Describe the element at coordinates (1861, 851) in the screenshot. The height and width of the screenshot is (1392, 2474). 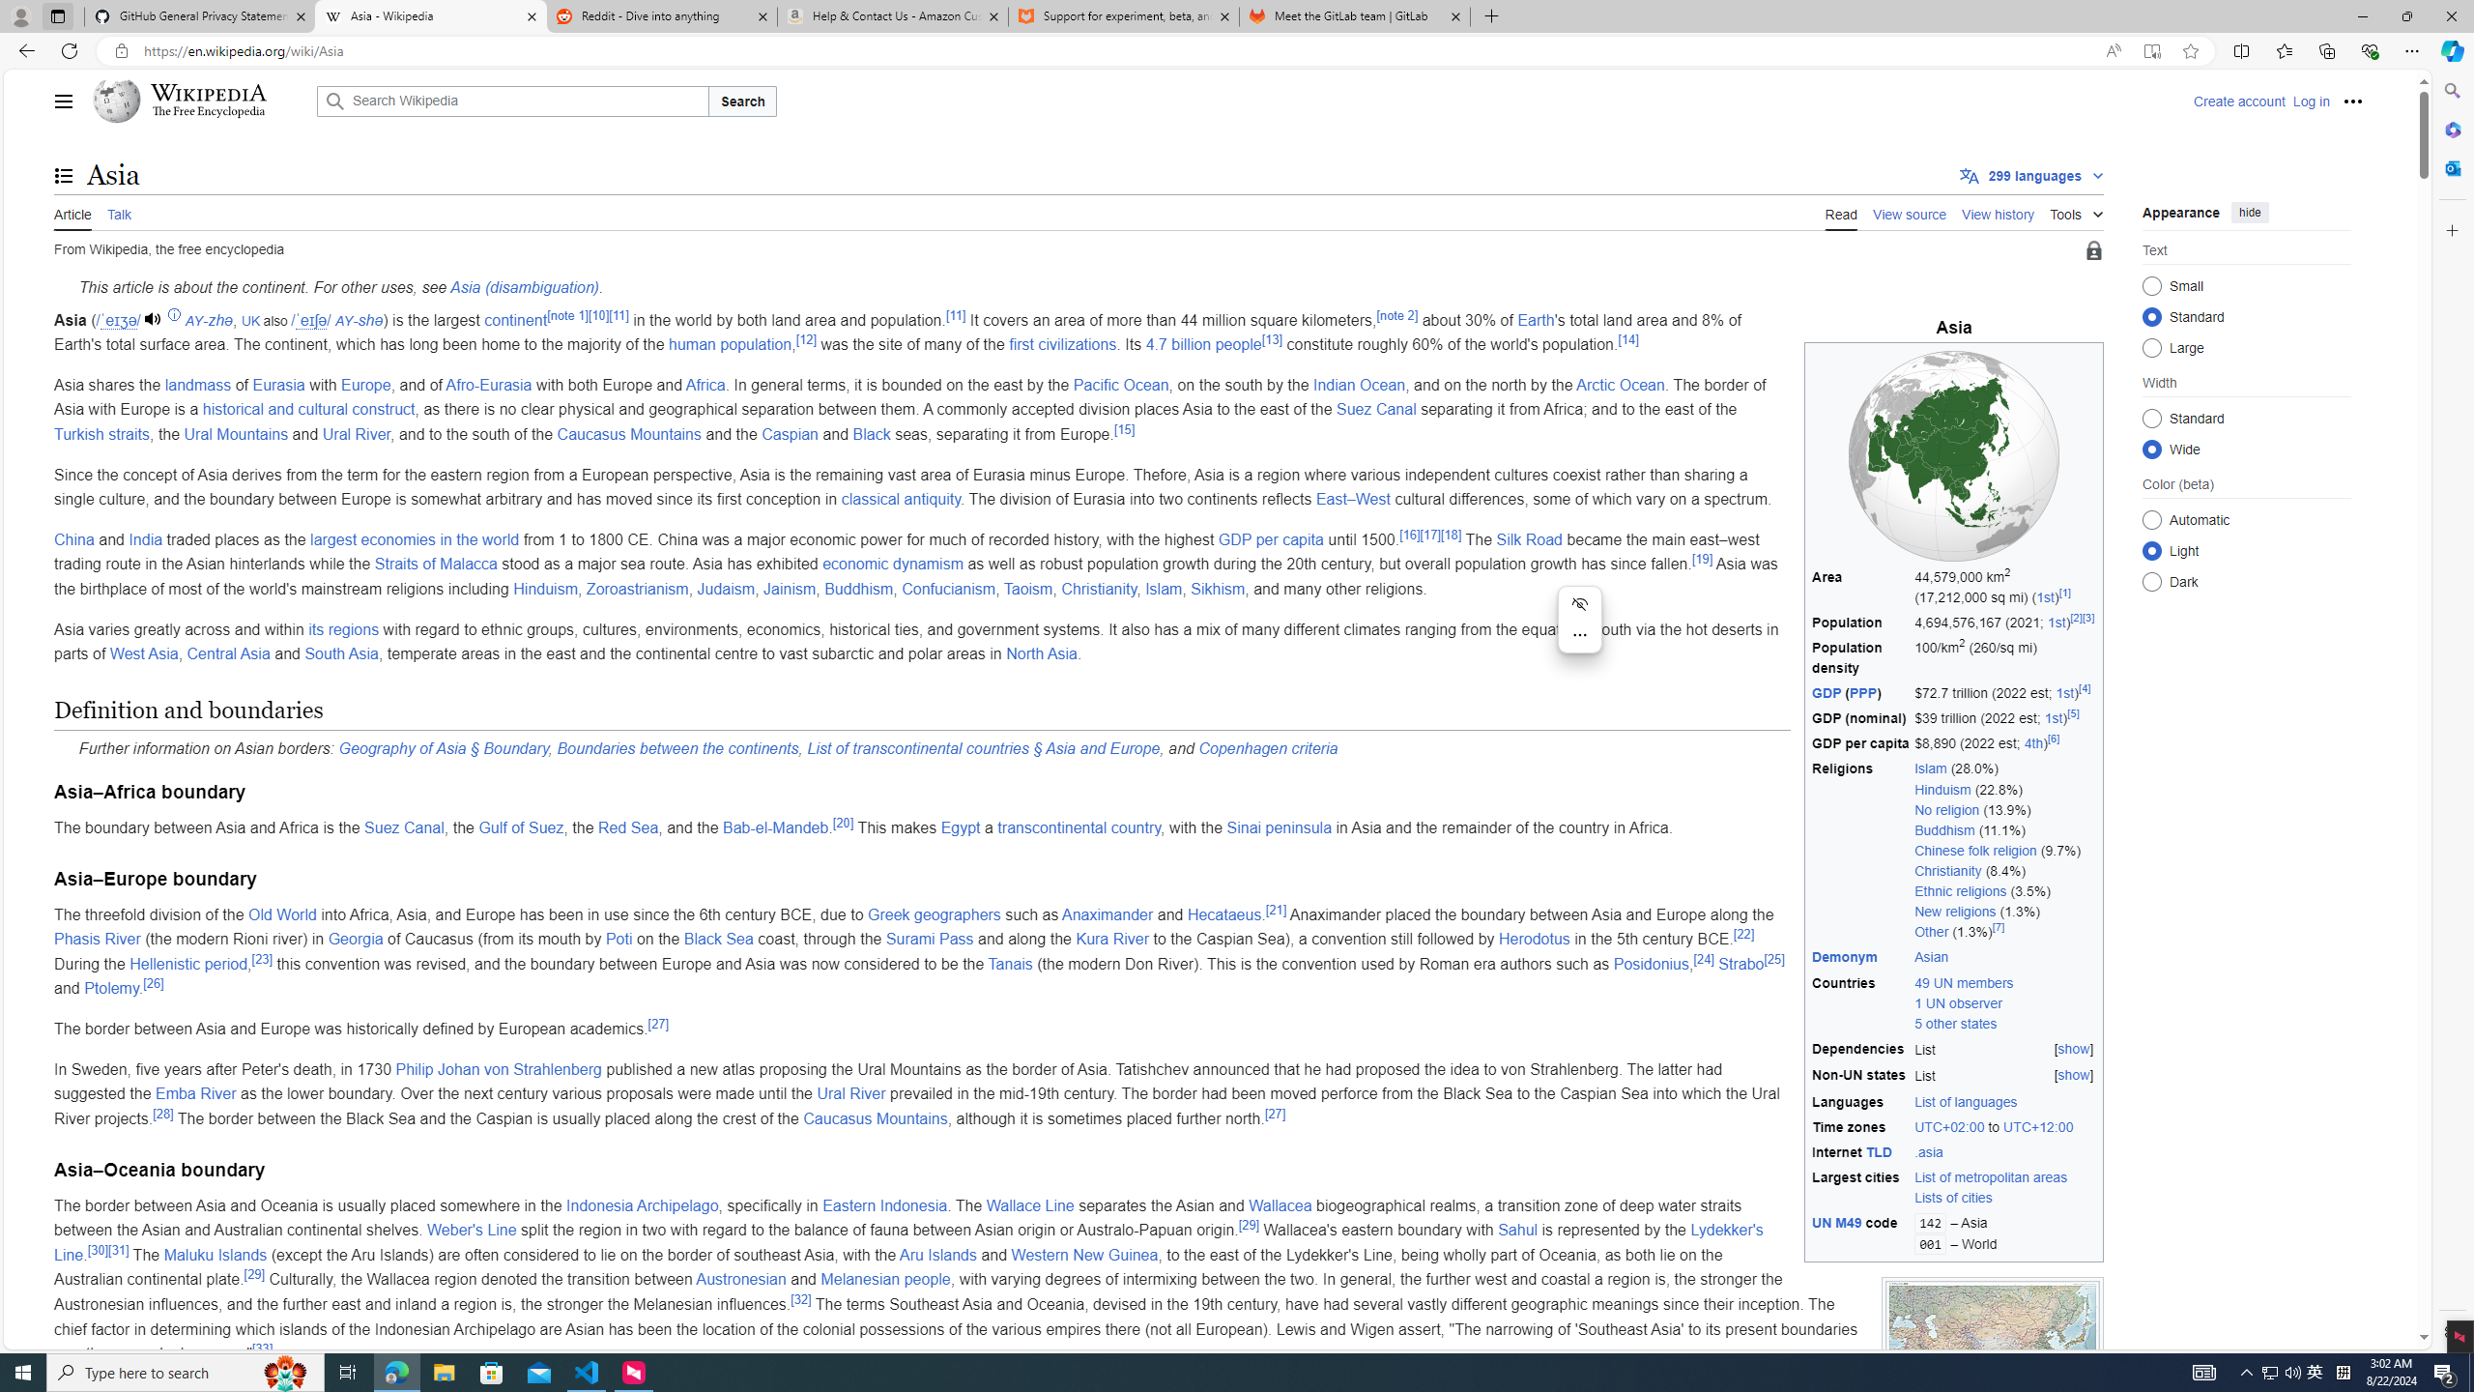
I see `Religions` at that location.